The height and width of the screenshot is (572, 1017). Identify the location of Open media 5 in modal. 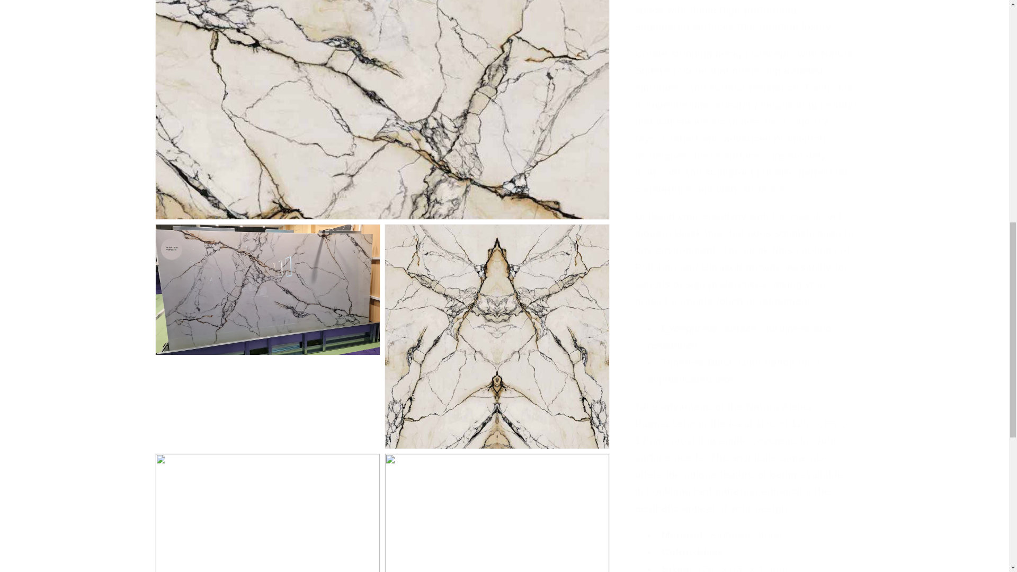
(497, 129).